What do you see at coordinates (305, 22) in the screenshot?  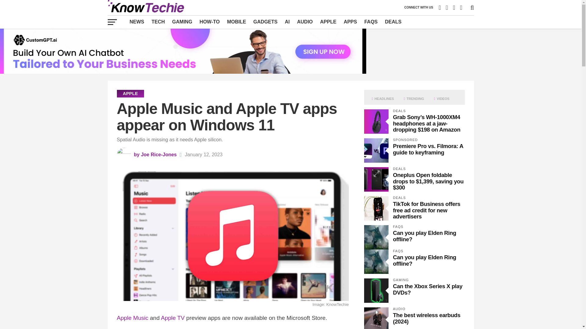 I see `AUDIO` at bounding box center [305, 22].